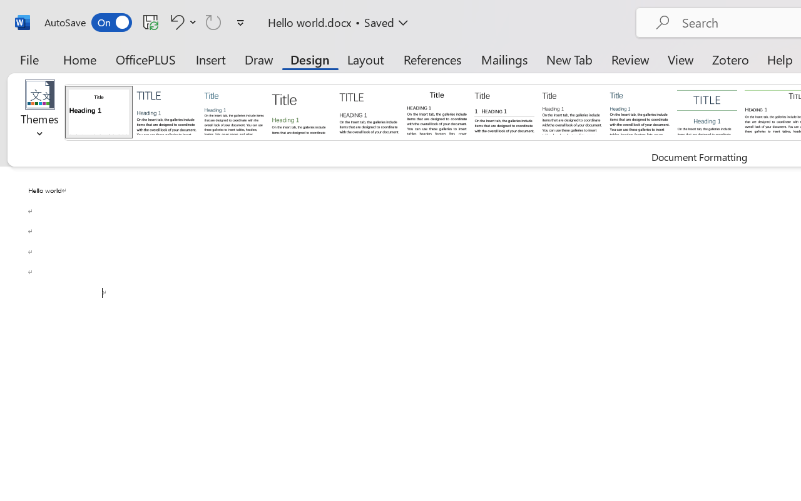 This screenshot has width=801, height=501. I want to click on Themes, so click(40, 113).